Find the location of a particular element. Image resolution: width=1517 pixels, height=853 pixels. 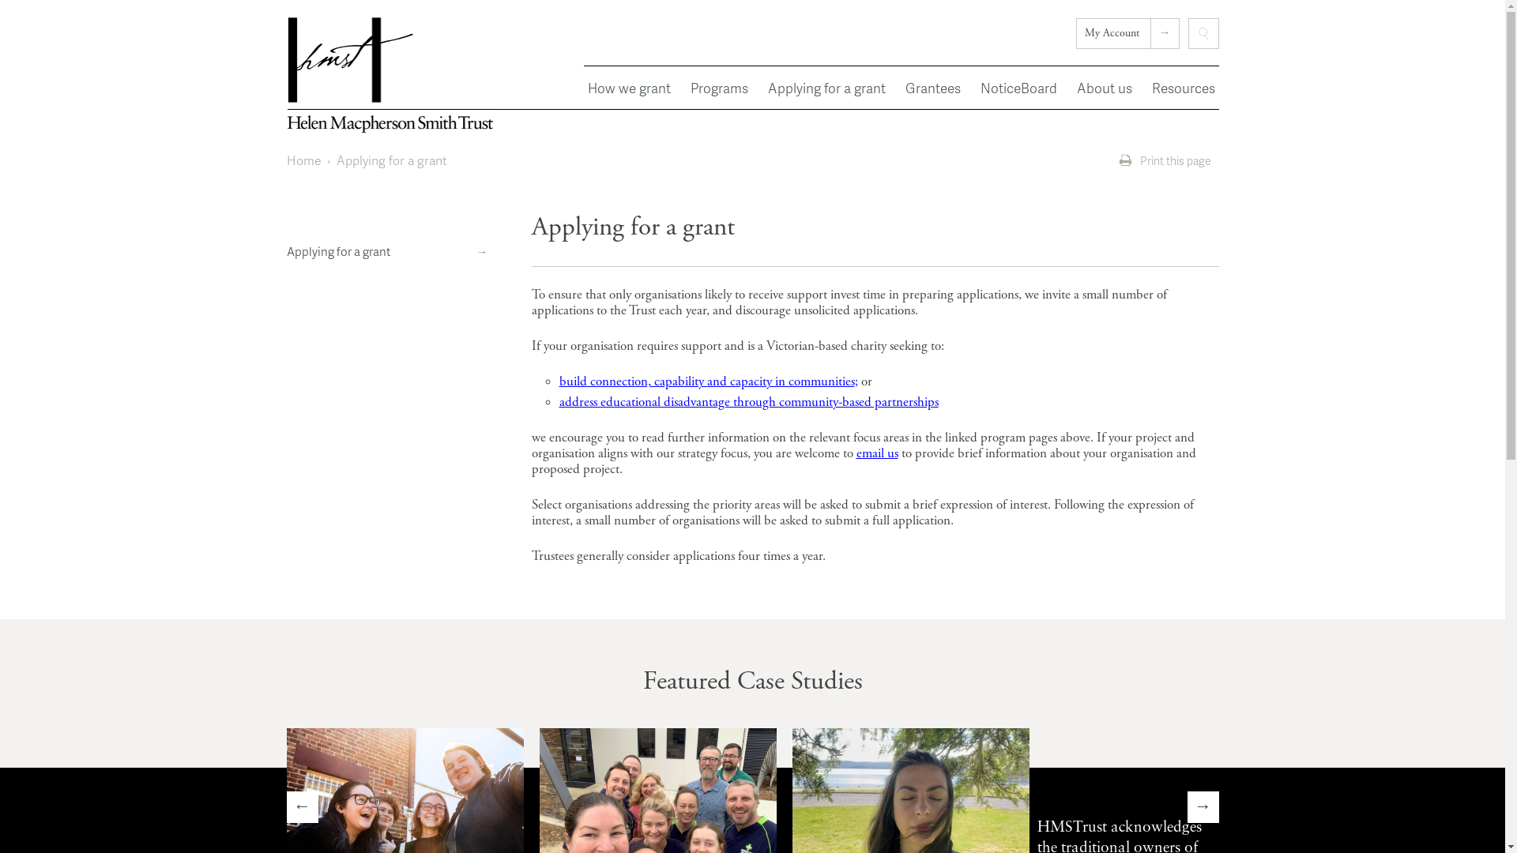

Print this page is located at coordinates (1163, 161).